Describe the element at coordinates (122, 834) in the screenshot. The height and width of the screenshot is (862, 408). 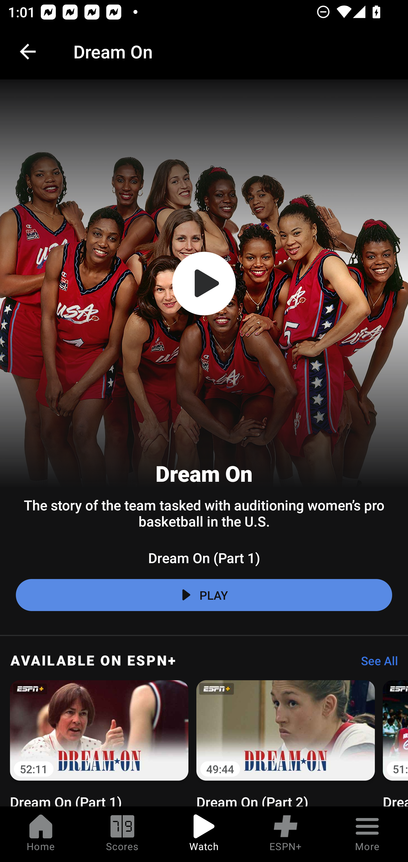
I see `Scores` at that location.